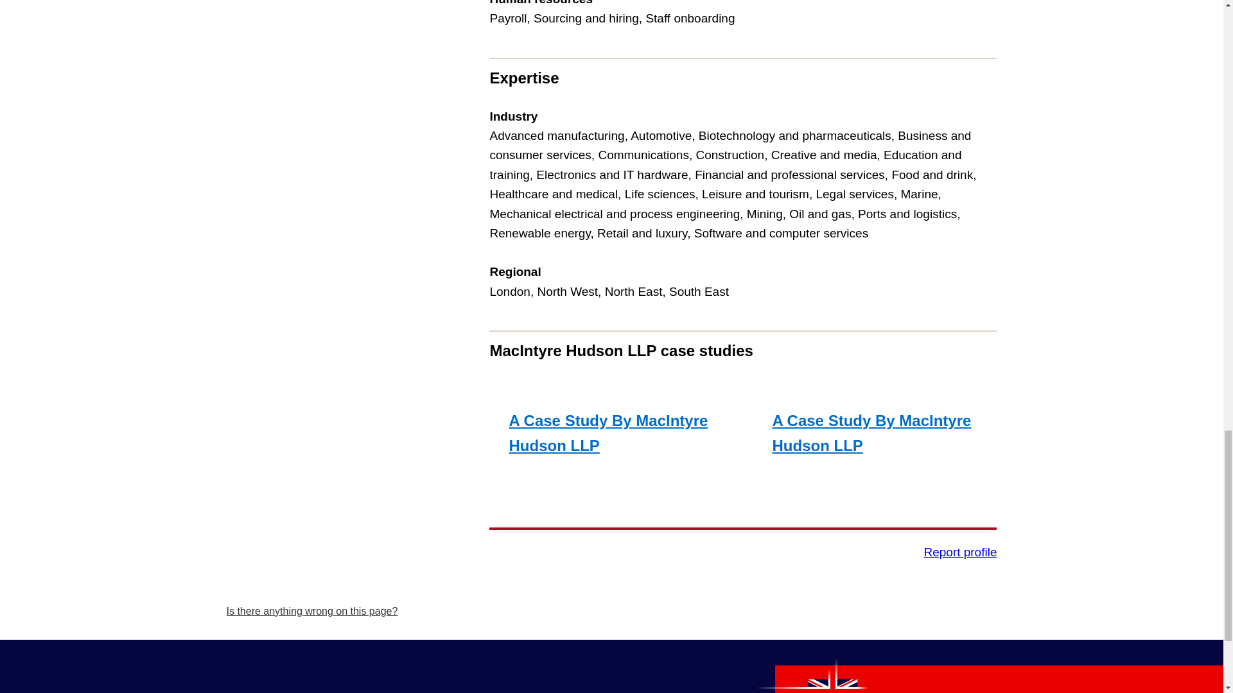 This screenshot has height=693, width=1233. What do you see at coordinates (959, 552) in the screenshot?
I see `Report profile` at bounding box center [959, 552].